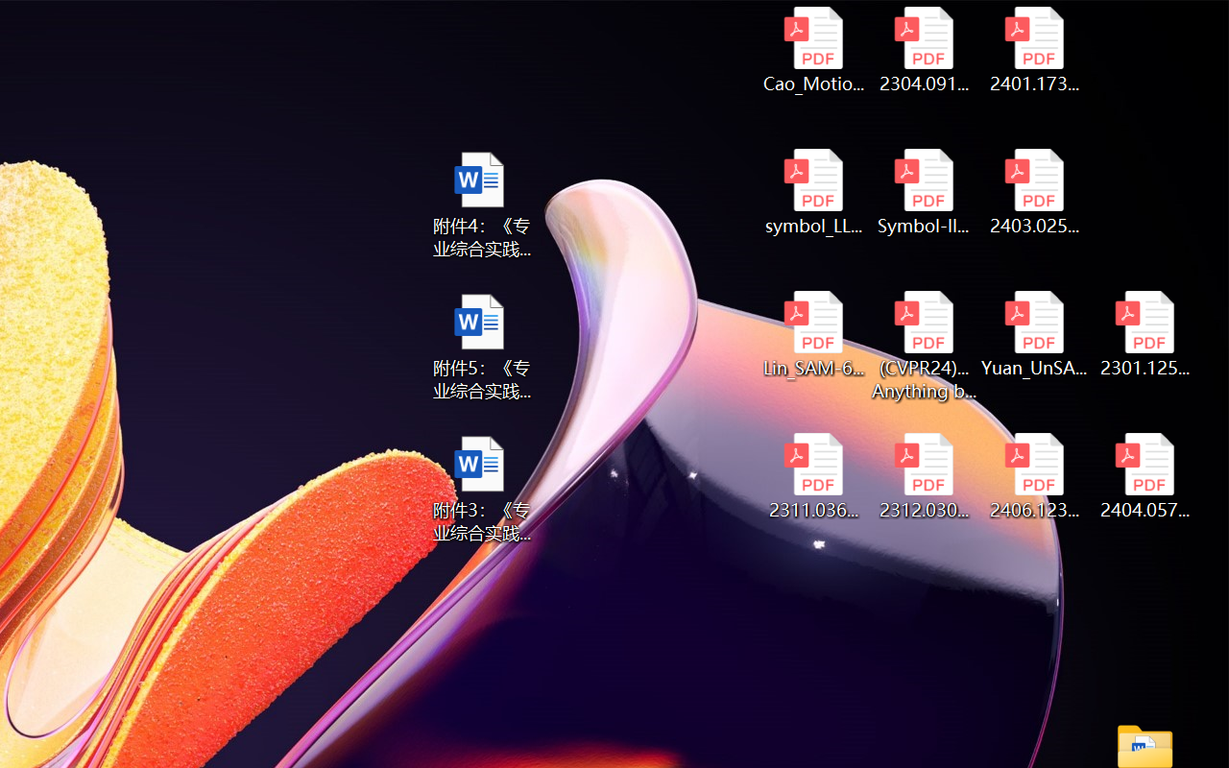  Describe the element at coordinates (924, 476) in the screenshot. I see `2312.03032v2.pdf` at that location.